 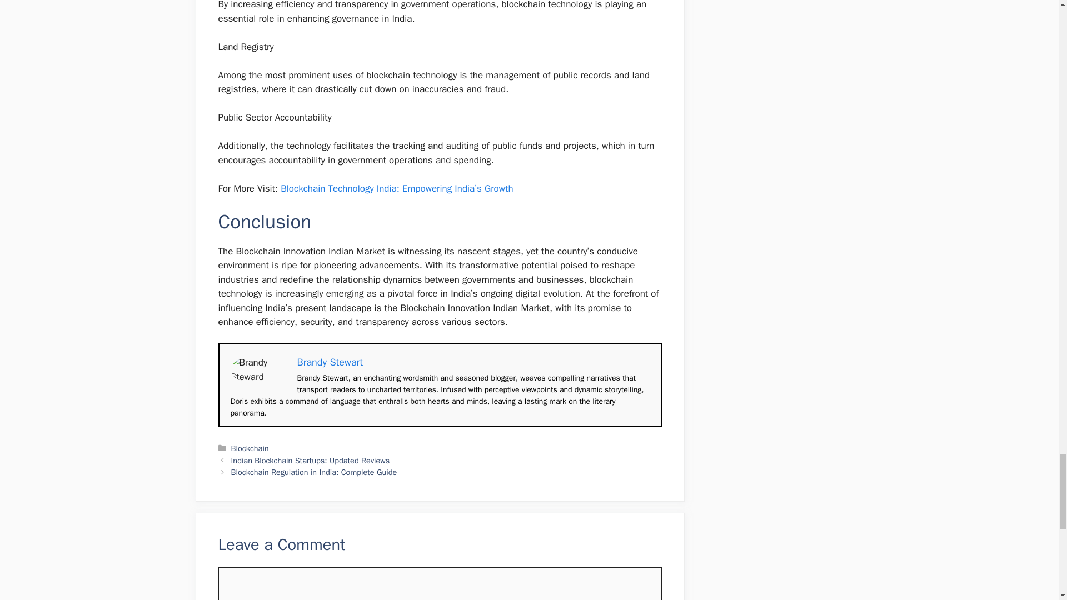 What do you see at coordinates (314, 472) in the screenshot?
I see `Blockchain Regulation in India: Complete Guide` at bounding box center [314, 472].